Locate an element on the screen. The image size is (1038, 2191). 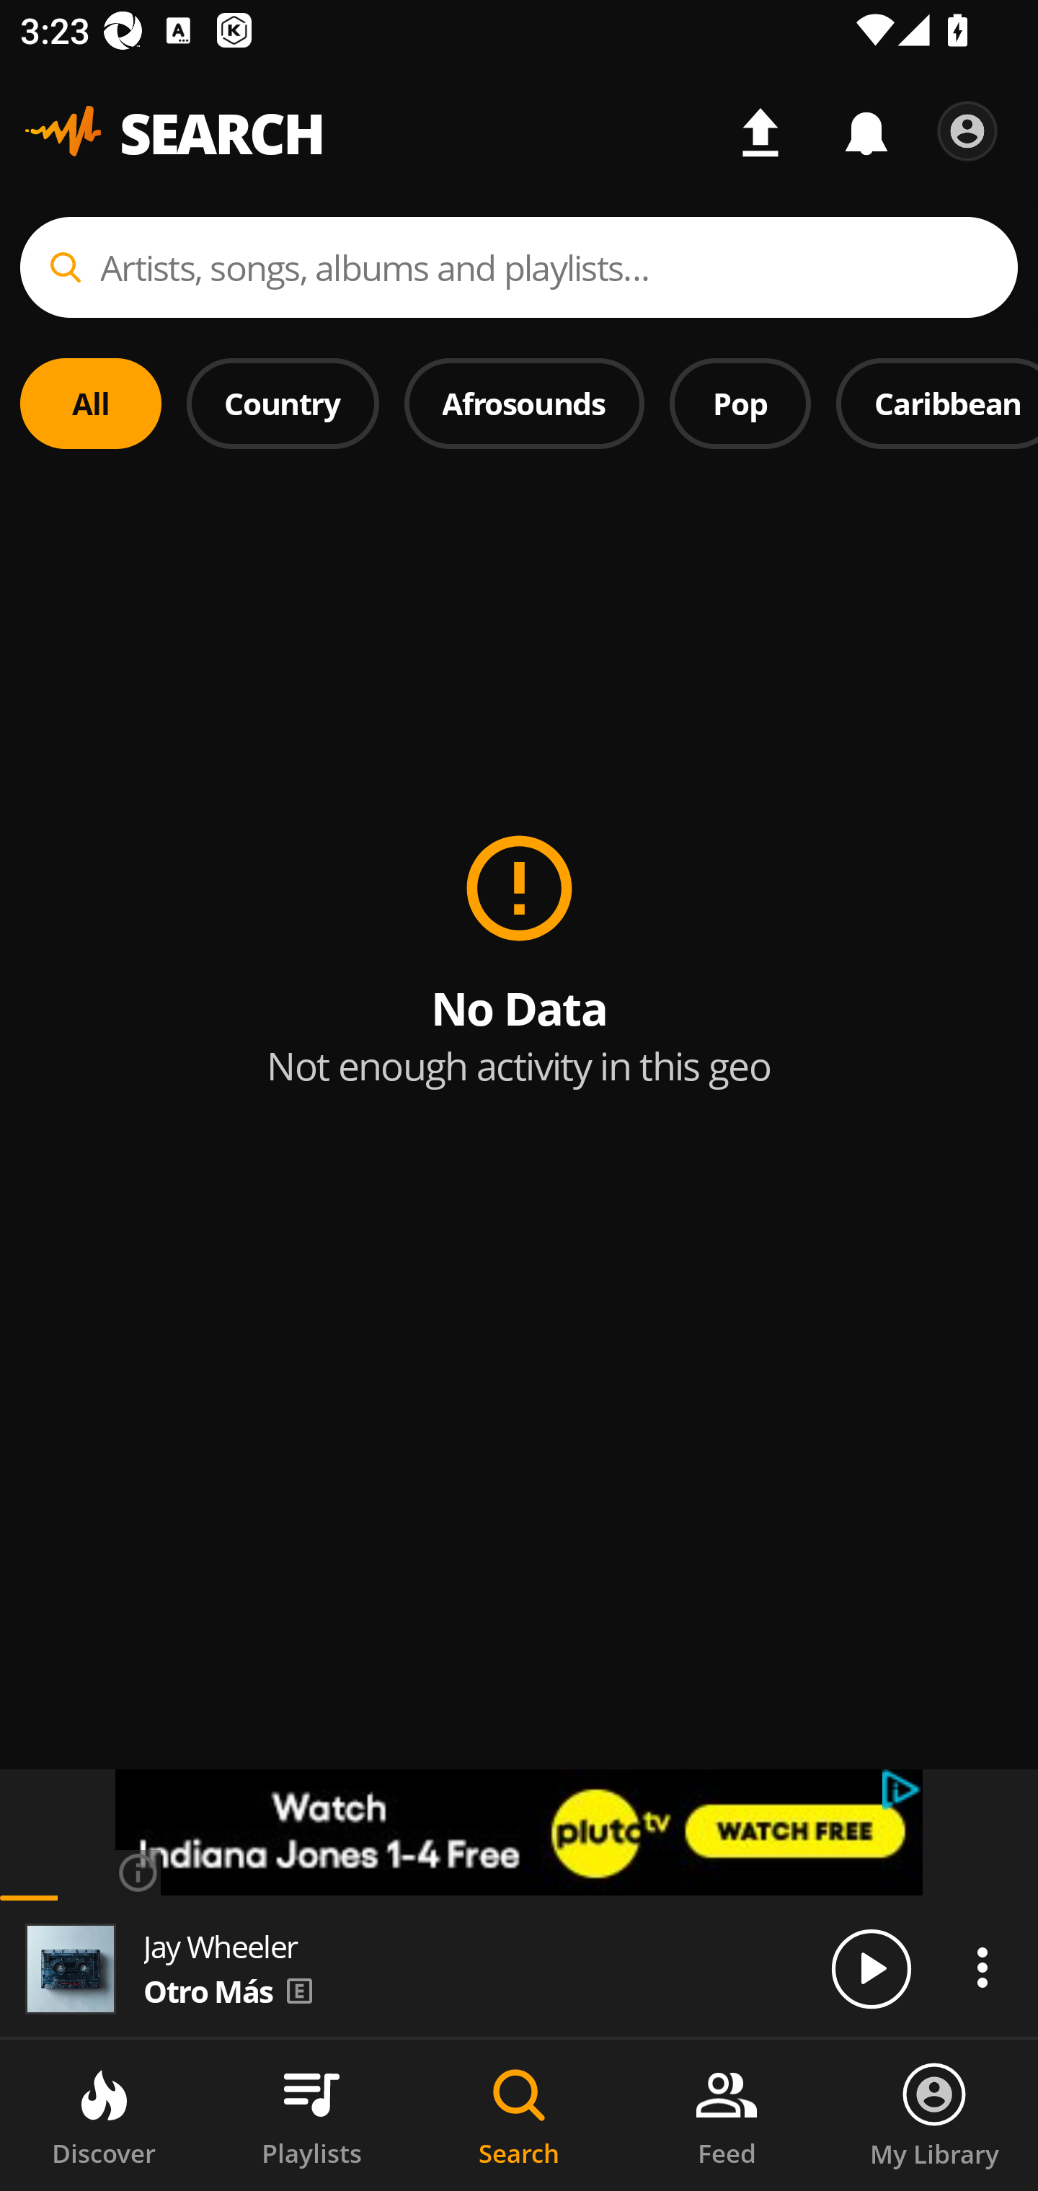
Artists, songs, albums and playlists… is located at coordinates (519, 267).